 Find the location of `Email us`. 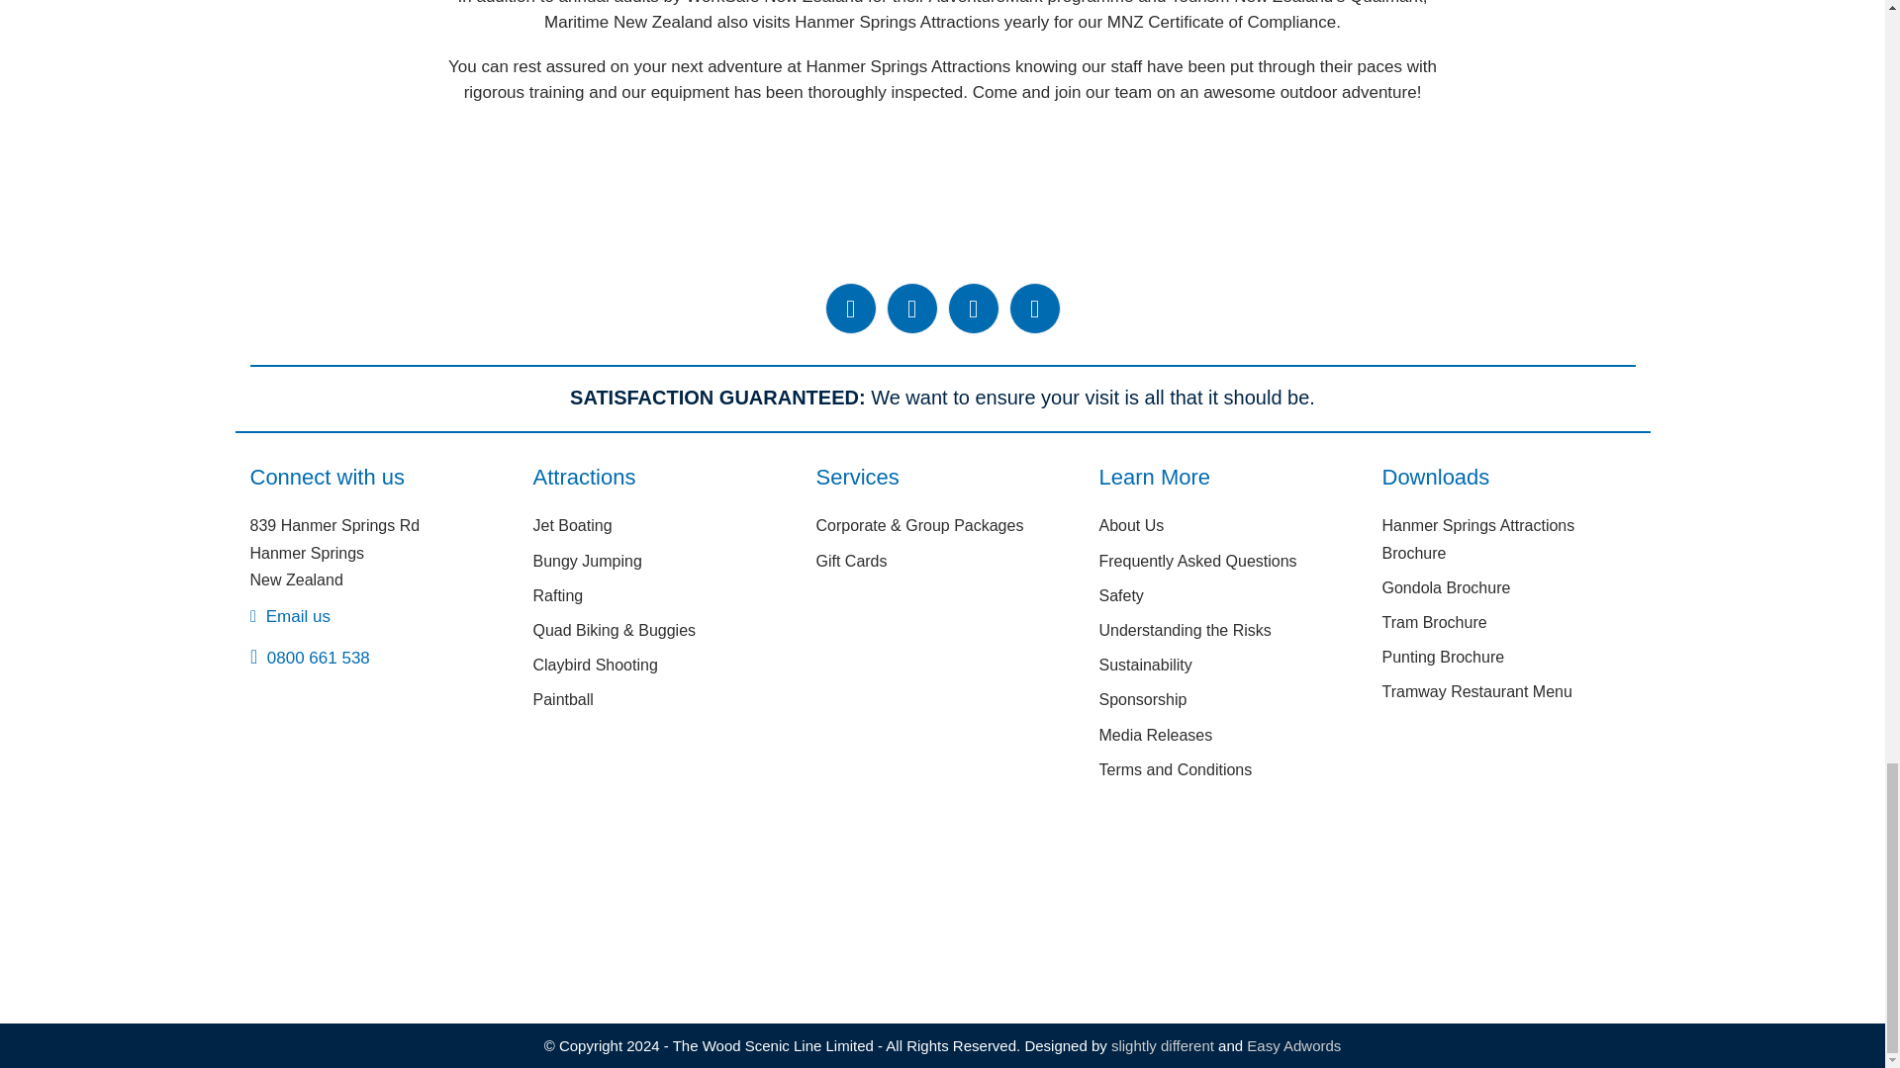

Email us is located at coordinates (289, 616).